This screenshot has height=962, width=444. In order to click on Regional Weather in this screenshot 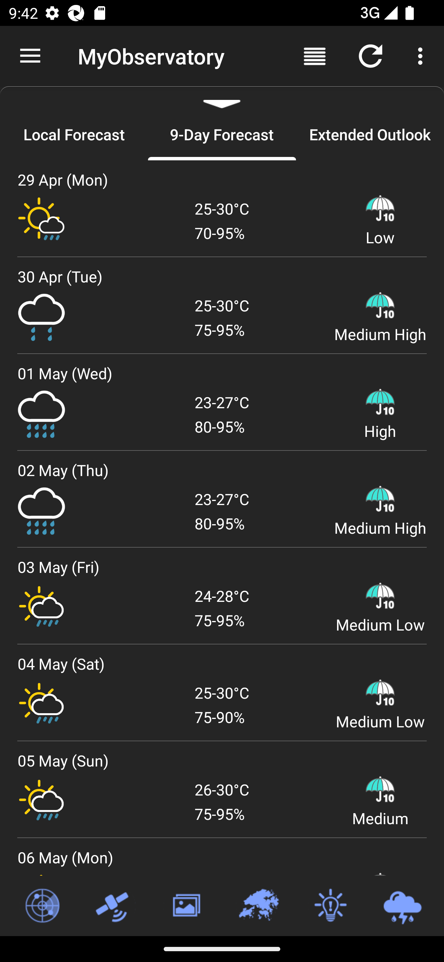, I will do `click(258, 906)`.